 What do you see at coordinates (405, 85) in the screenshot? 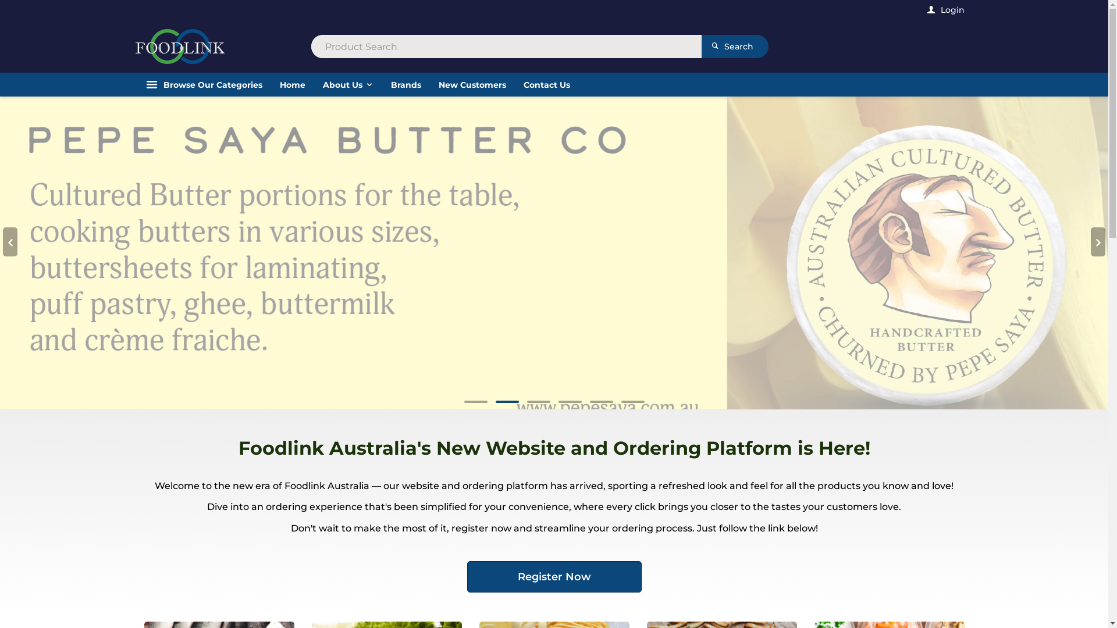
I see `Brands` at bounding box center [405, 85].